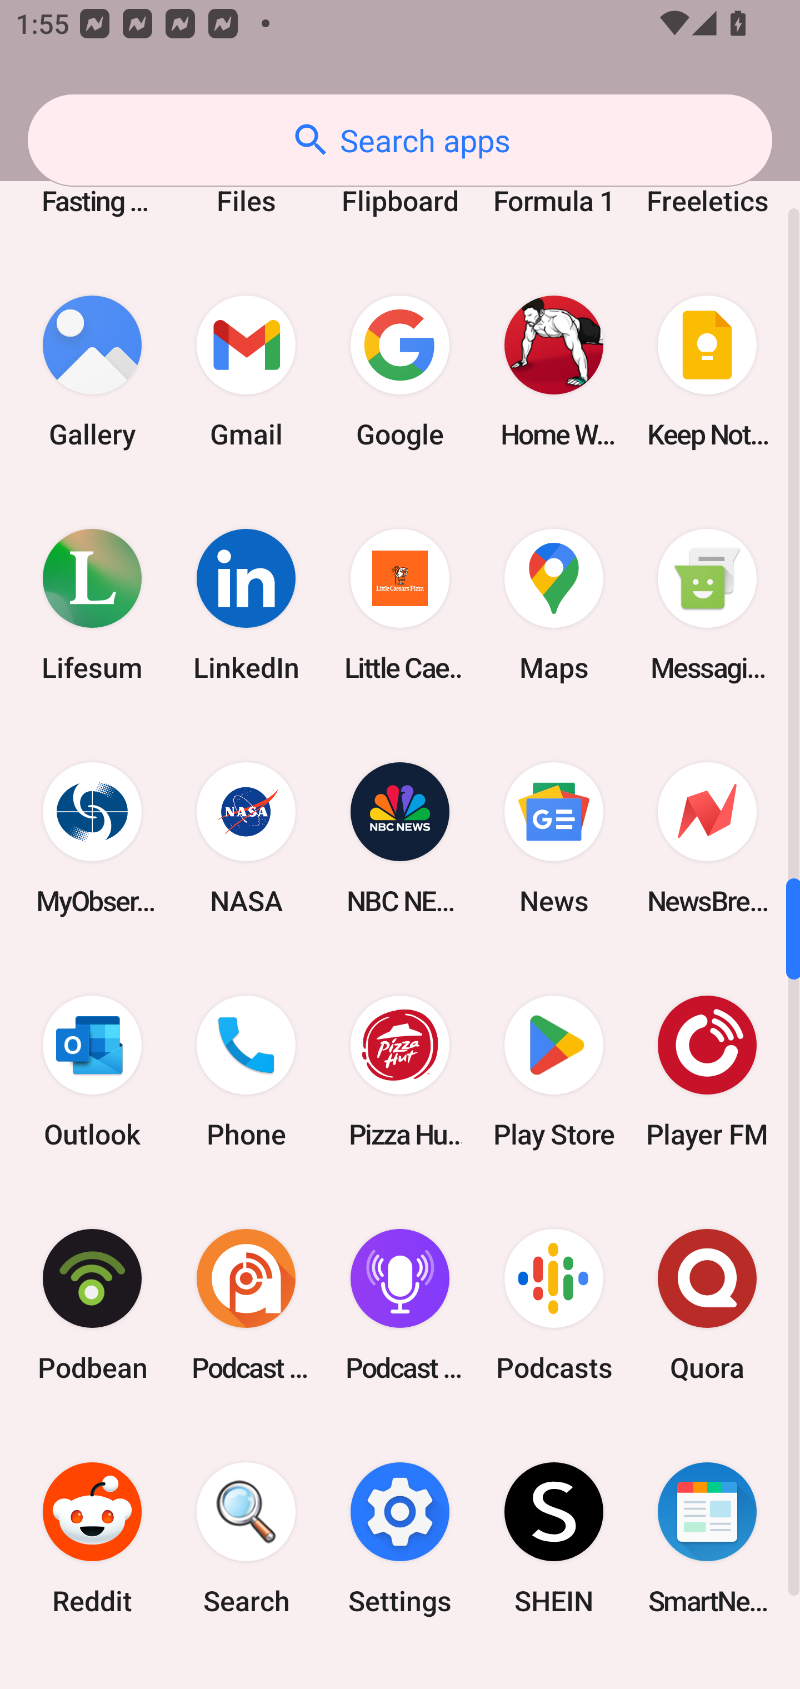 Image resolution: width=800 pixels, height=1689 pixels. What do you see at coordinates (400, 1538) in the screenshot?
I see `Settings` at bounding box center [400, 1538].